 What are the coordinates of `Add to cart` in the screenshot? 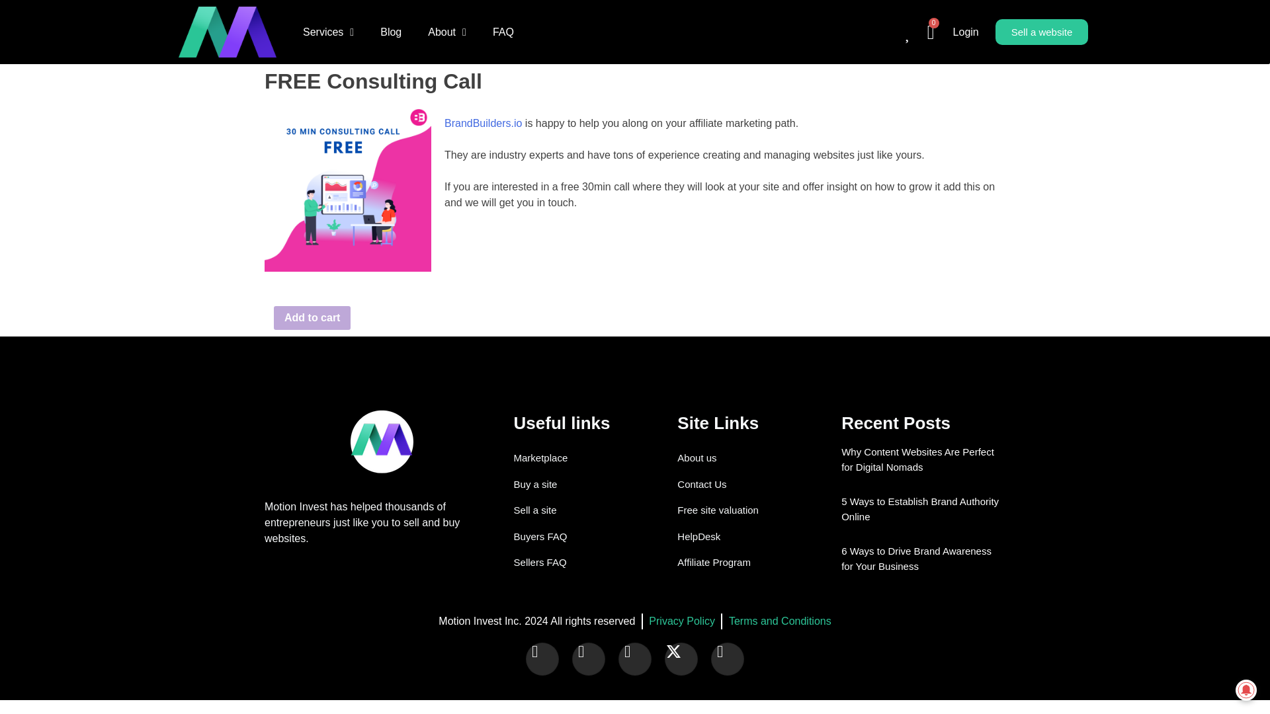 It's located at (312, 317).